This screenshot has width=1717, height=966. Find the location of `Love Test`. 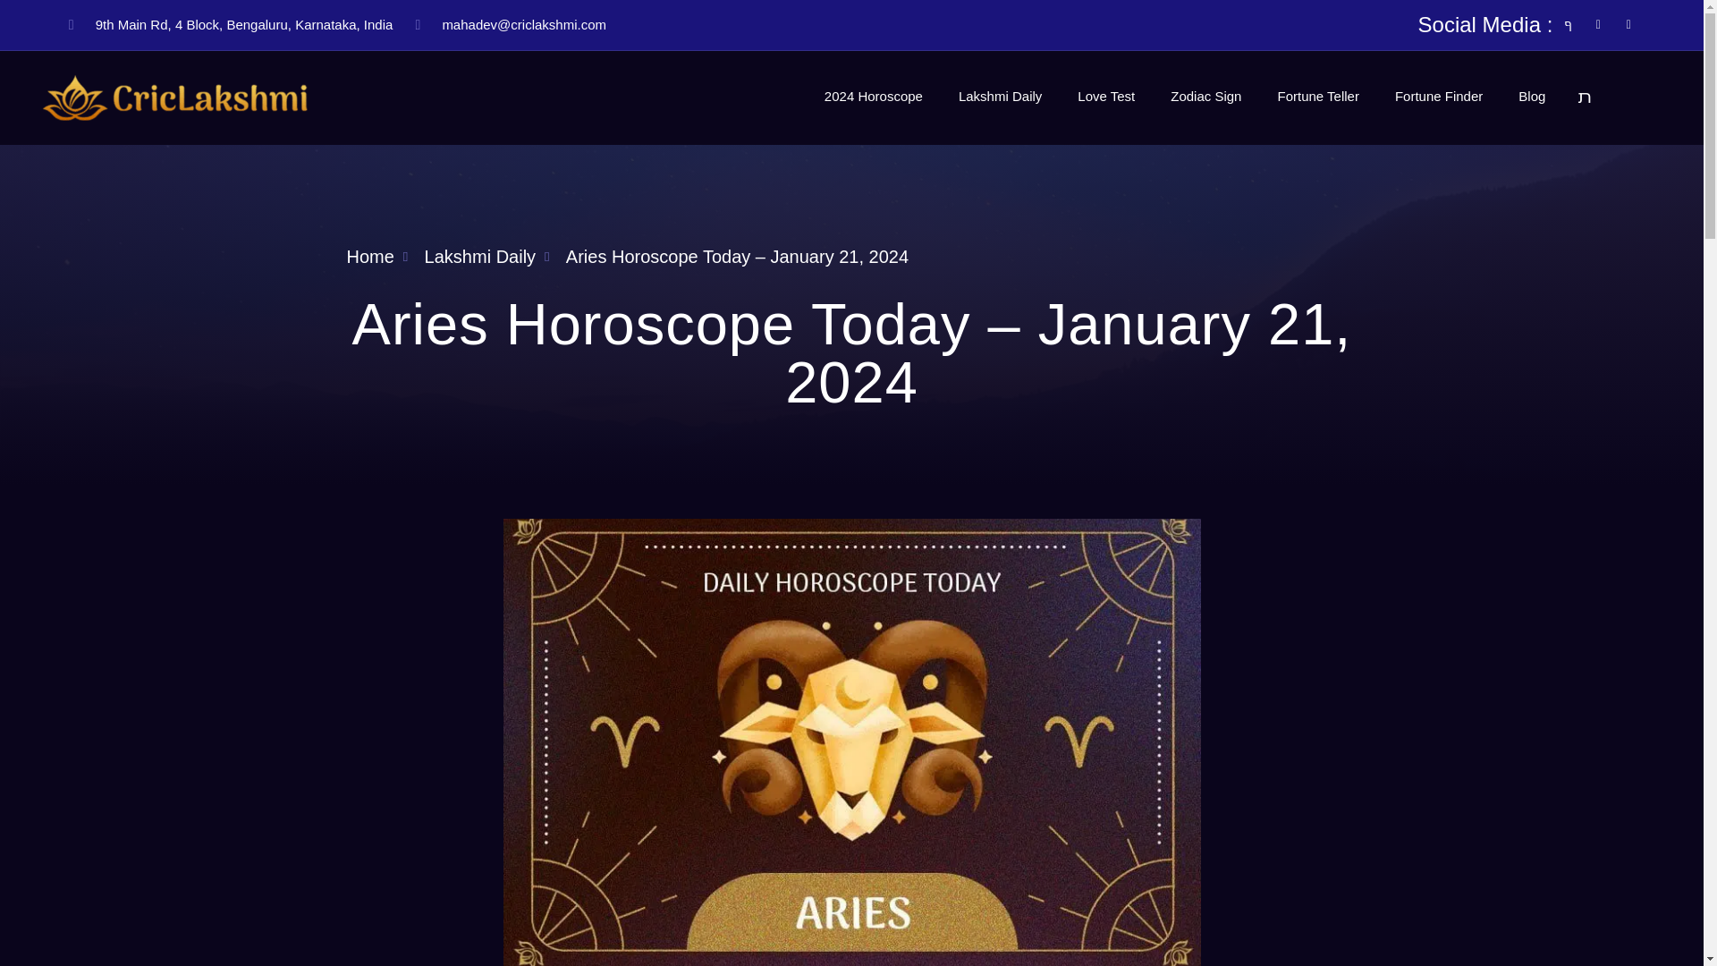

Love Test is located at coordinates (1105, 97).